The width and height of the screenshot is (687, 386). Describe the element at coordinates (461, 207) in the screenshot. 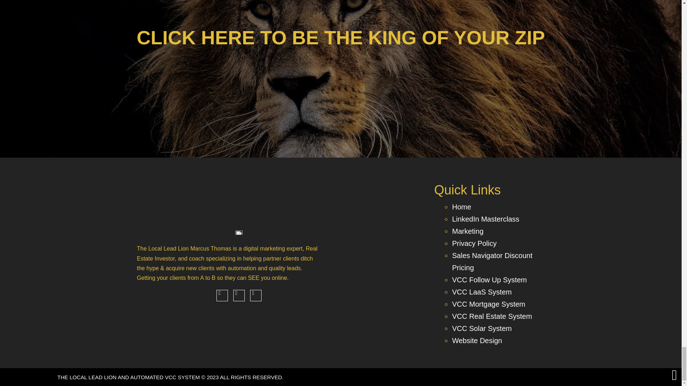

I see `Home` at that location.